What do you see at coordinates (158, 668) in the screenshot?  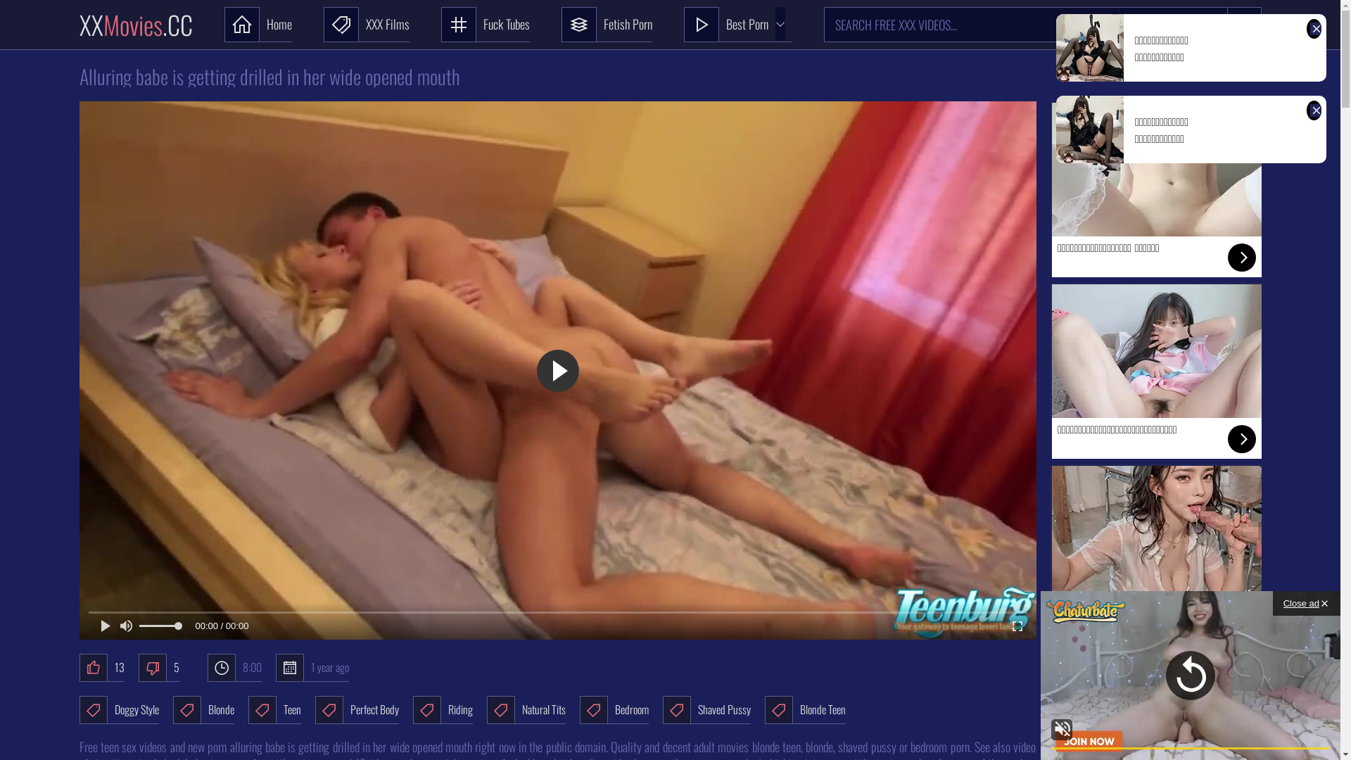 I see `5` at bounding box center [158, 668].